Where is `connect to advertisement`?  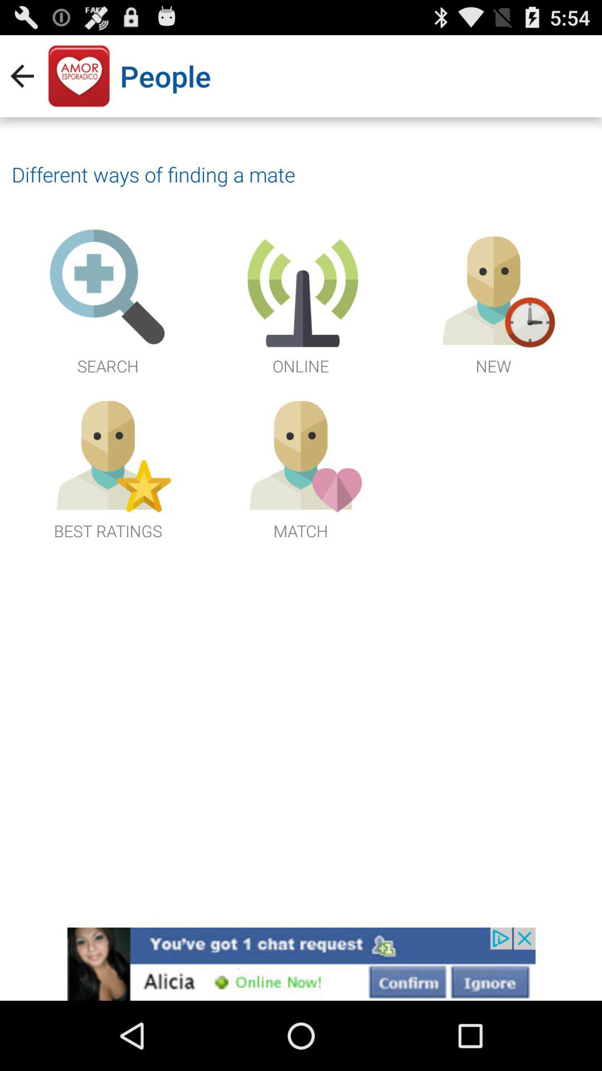
connect to advertisement is located at coordinates (301, 964).